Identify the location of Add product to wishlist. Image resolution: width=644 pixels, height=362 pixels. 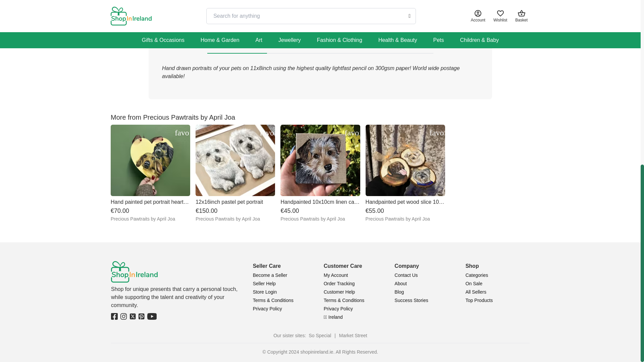
(437, 133).